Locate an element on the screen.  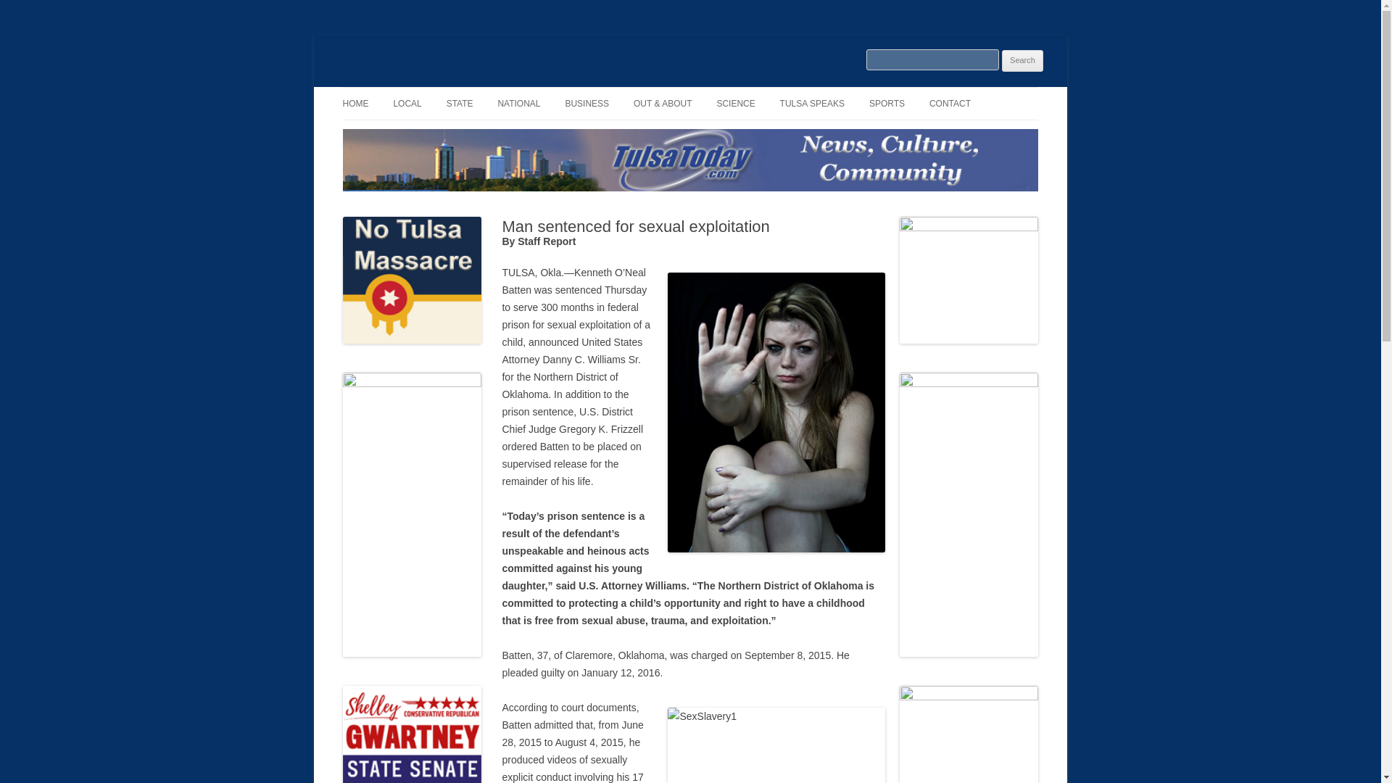
SCIENCE is located at coordinates (735, 103).